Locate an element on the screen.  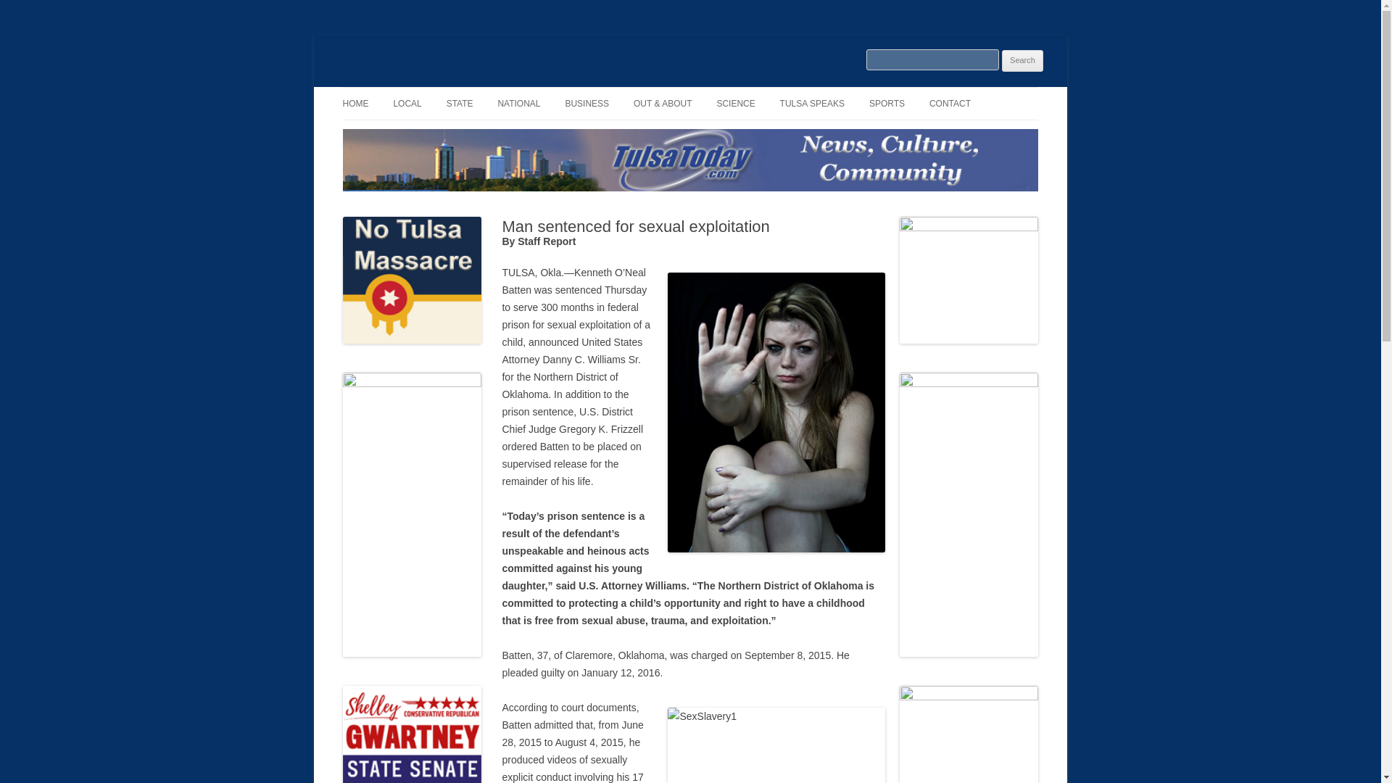
SCIENCE is located at coordinates (735, 103).